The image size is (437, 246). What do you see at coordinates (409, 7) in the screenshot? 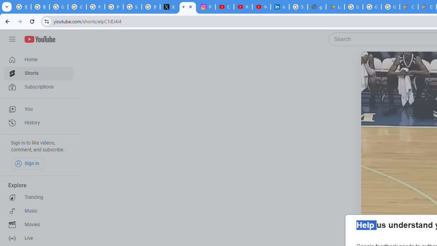
I see `Customer Care | Google Cloud` at bounding box center [409, 7].